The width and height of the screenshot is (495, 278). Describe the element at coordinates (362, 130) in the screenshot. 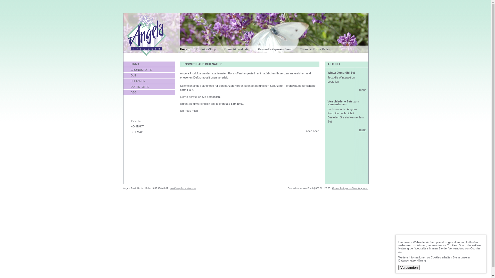

I see `mehr` at that location.